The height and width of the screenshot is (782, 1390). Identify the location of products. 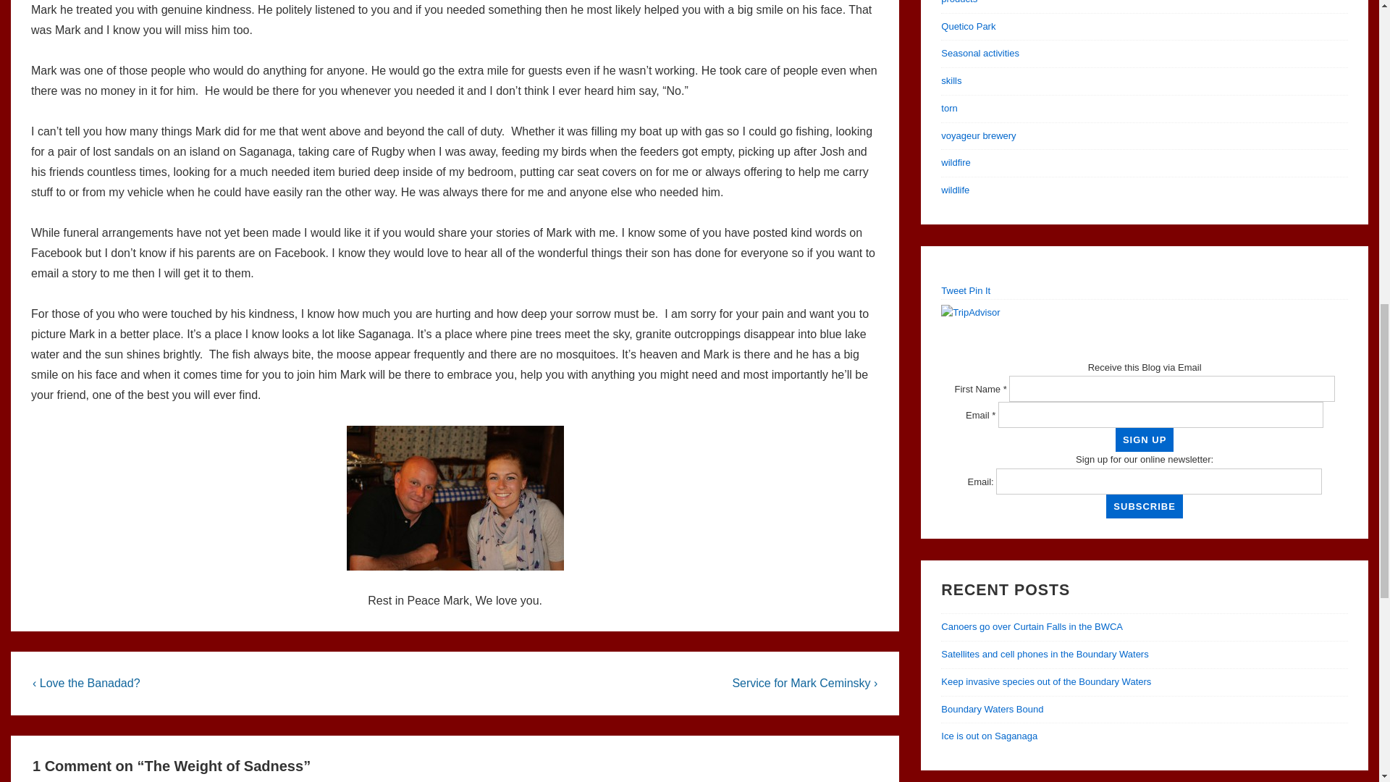
(959, 2).